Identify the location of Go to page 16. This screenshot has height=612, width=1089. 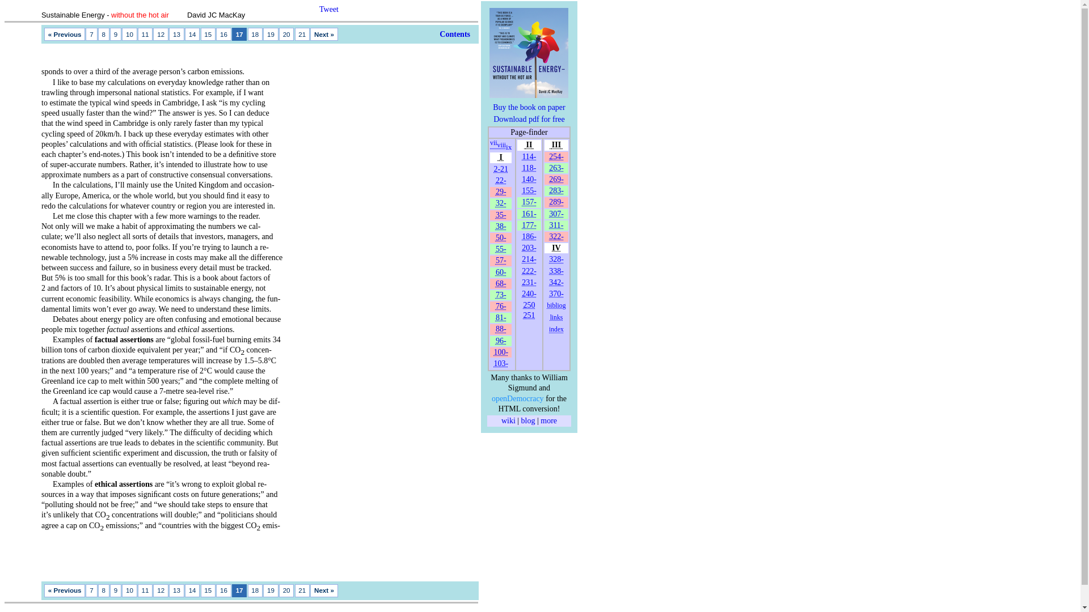
(223, 34).